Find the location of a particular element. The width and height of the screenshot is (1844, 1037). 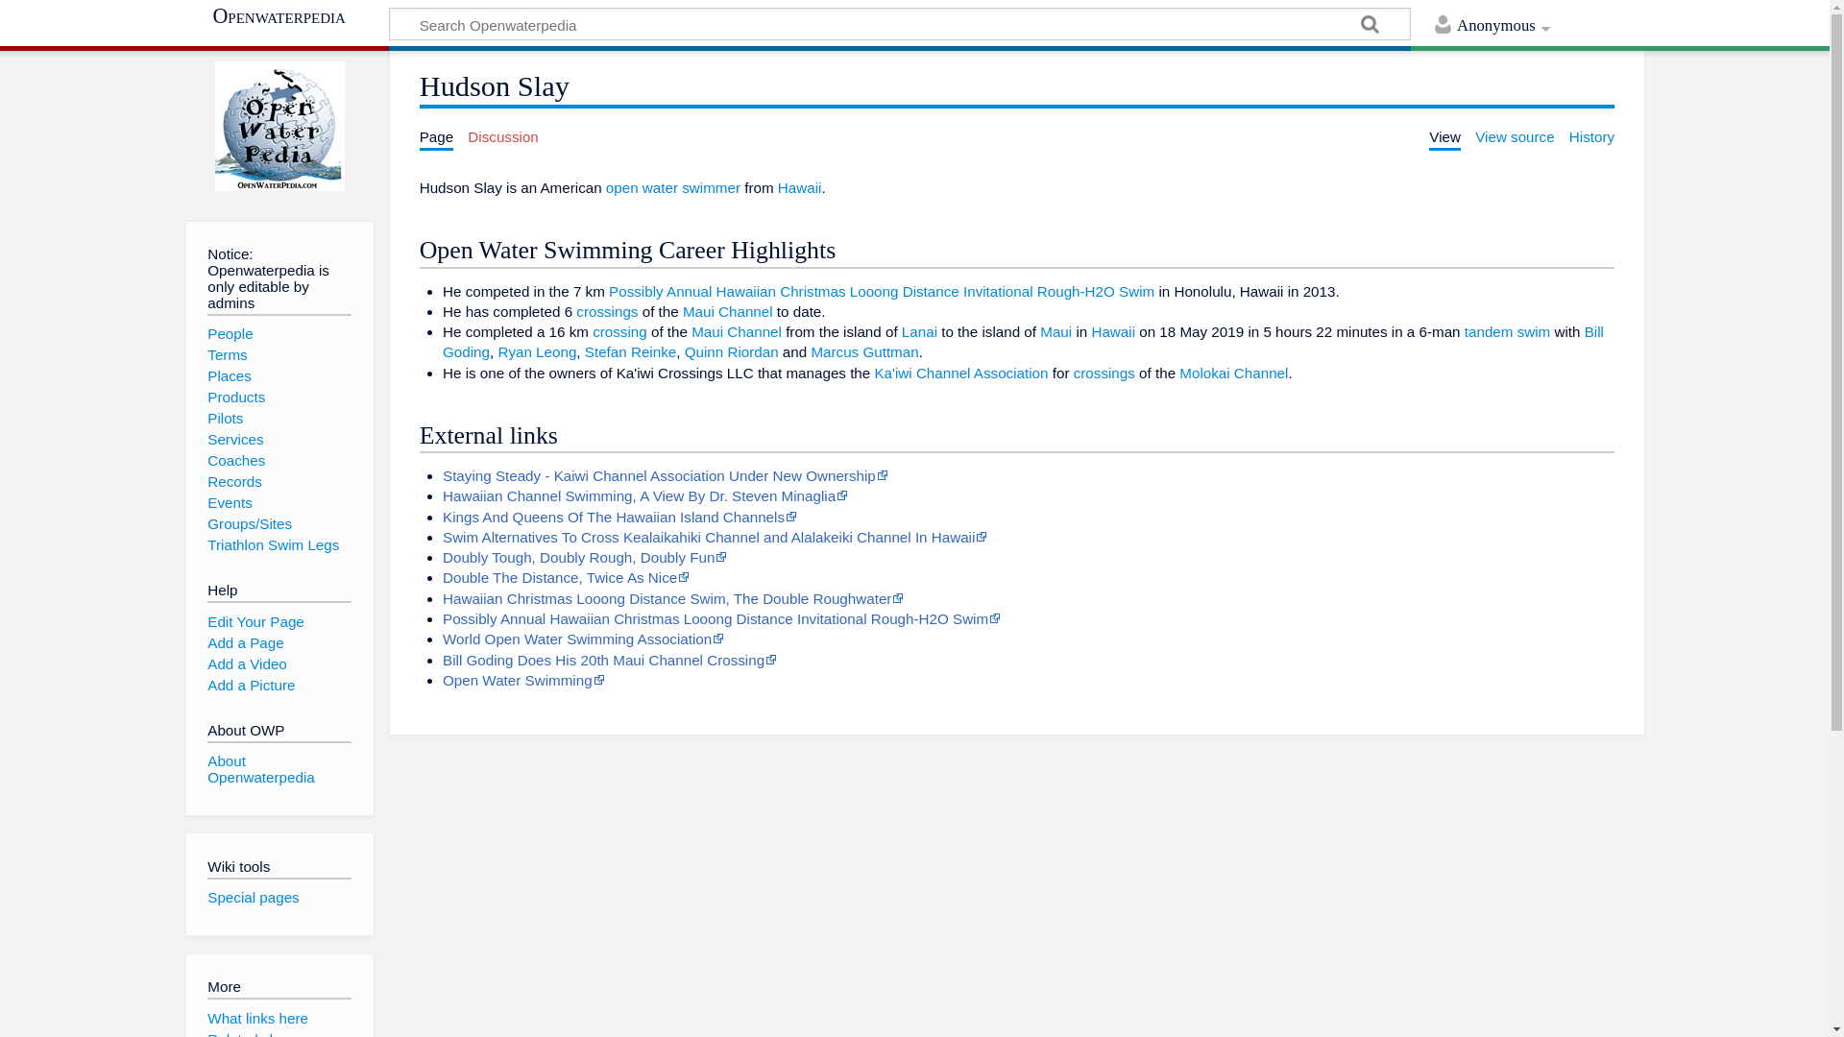

Double The Distance, Twice As Nice is located at coordinates (566, 577).